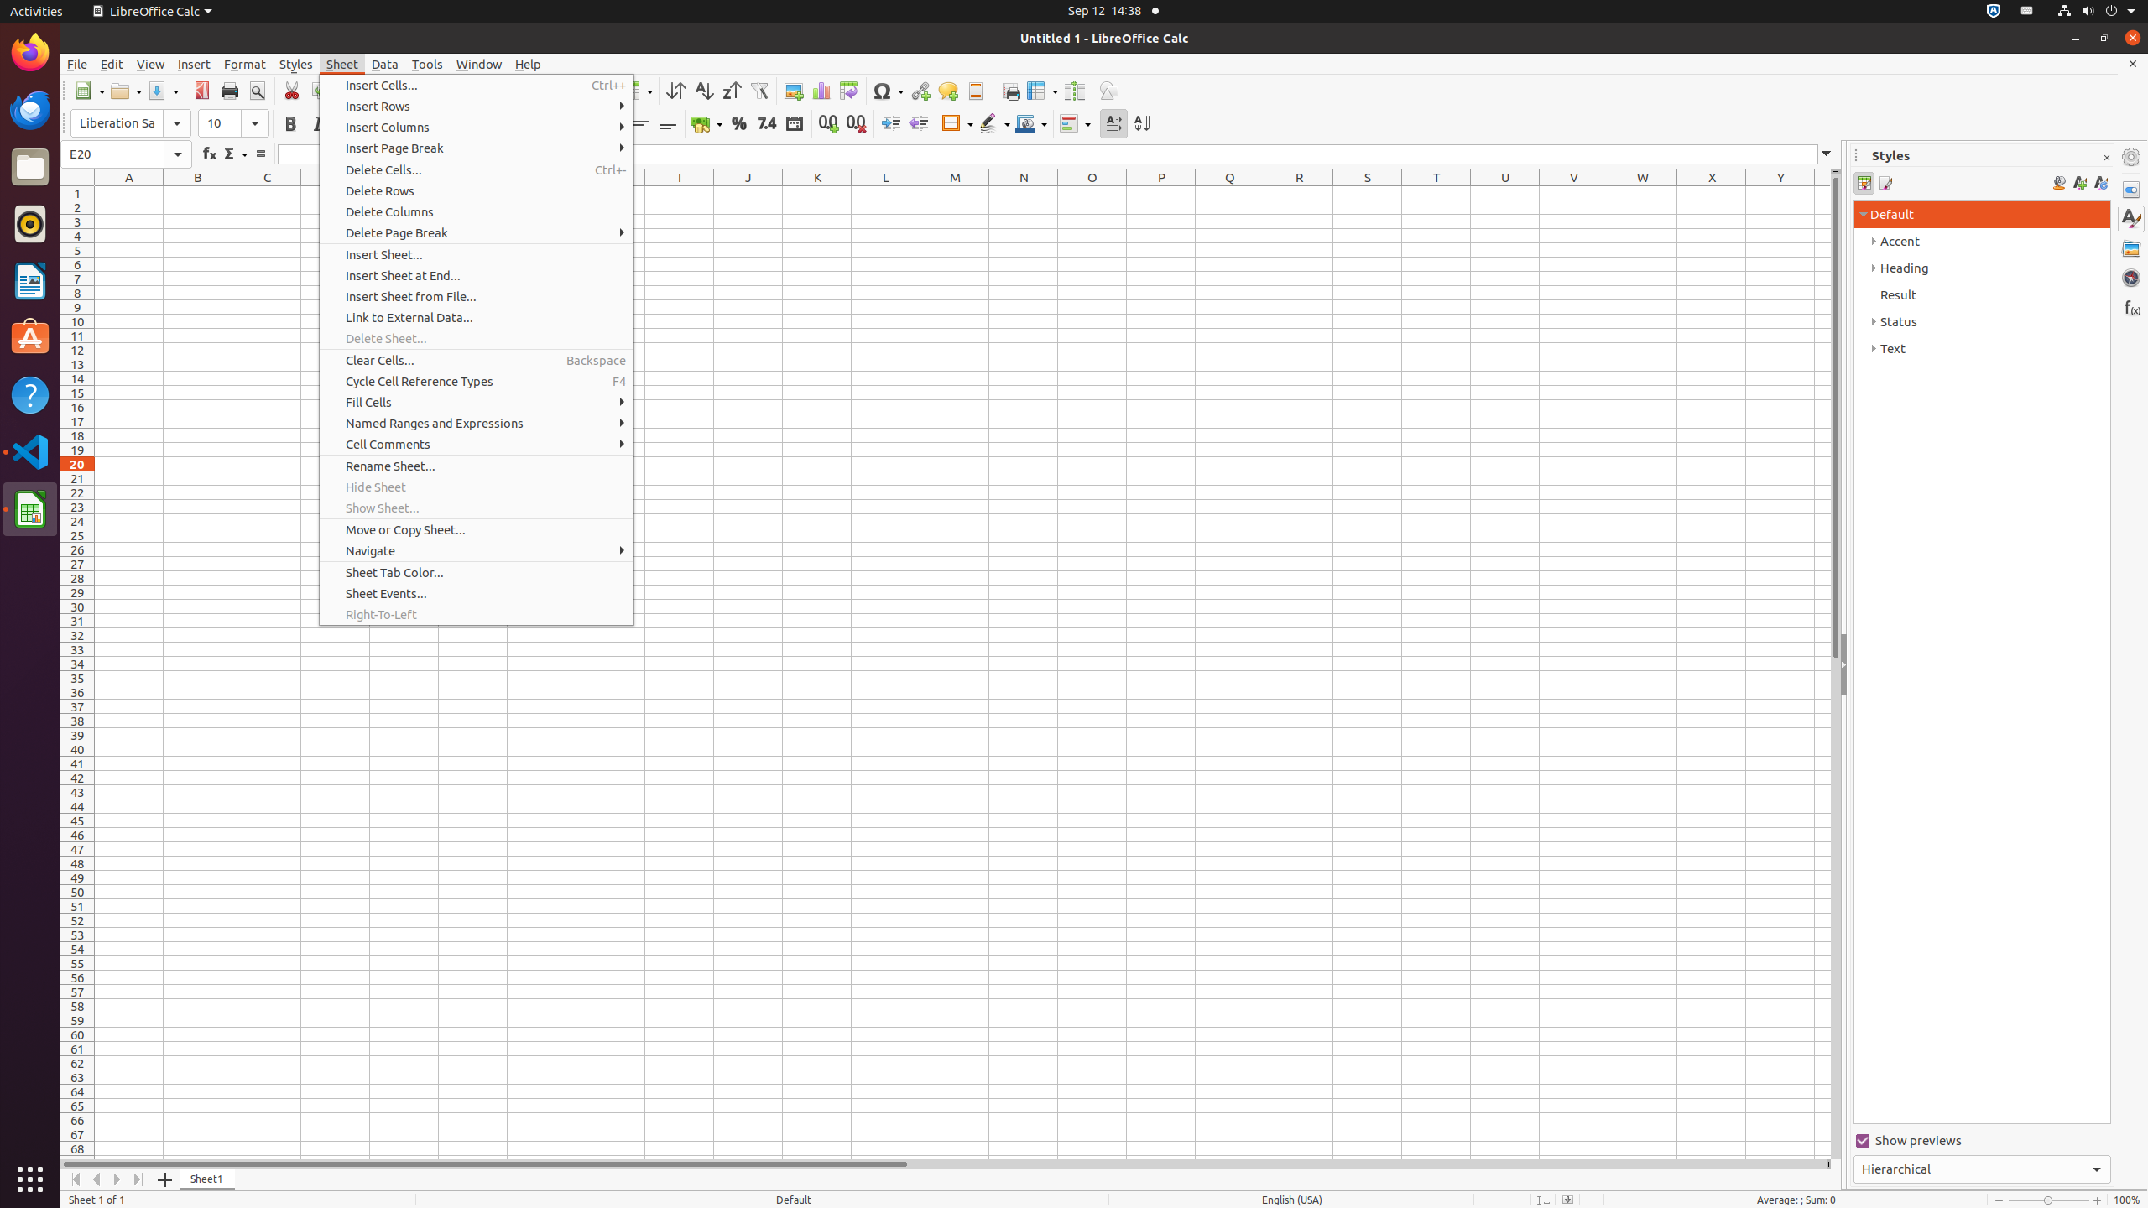  I want to click on Formula, so click(260, 154).